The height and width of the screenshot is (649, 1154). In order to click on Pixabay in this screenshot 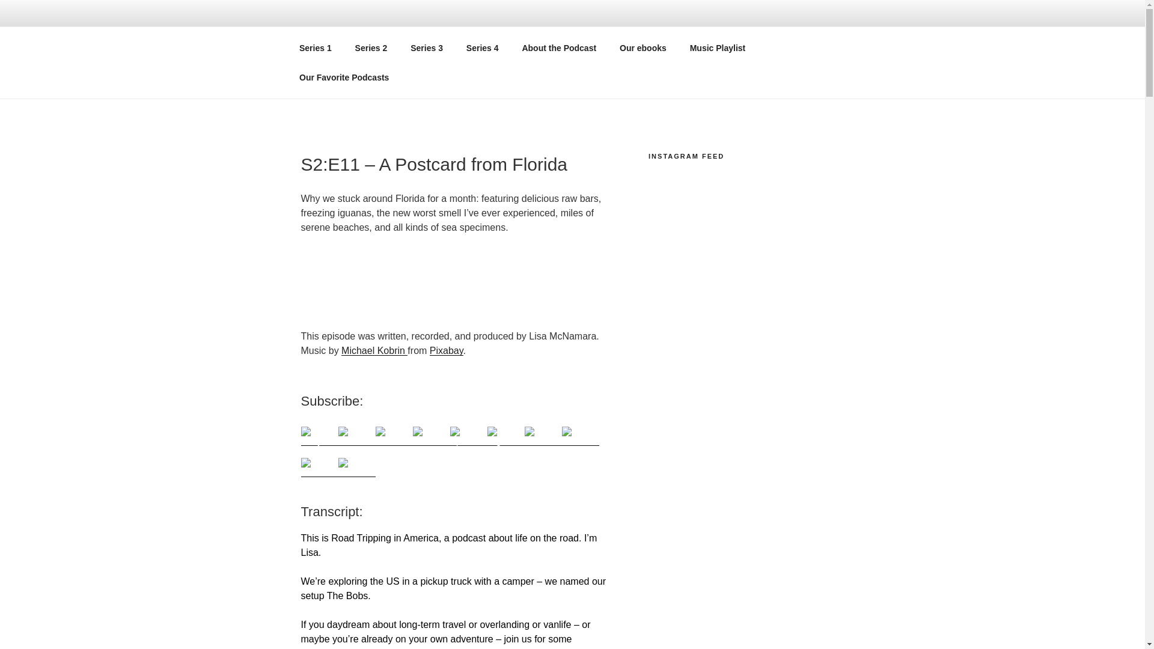, I will do `click(446, 350)`.